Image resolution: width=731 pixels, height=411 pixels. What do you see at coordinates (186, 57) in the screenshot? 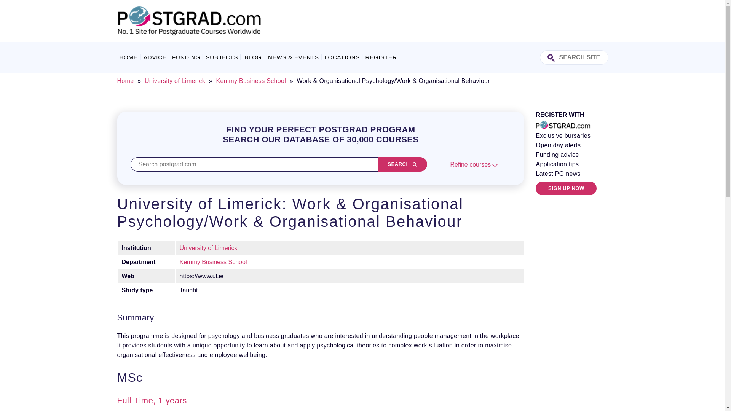
I see `FUNDING` at bounding box center [186, 57].